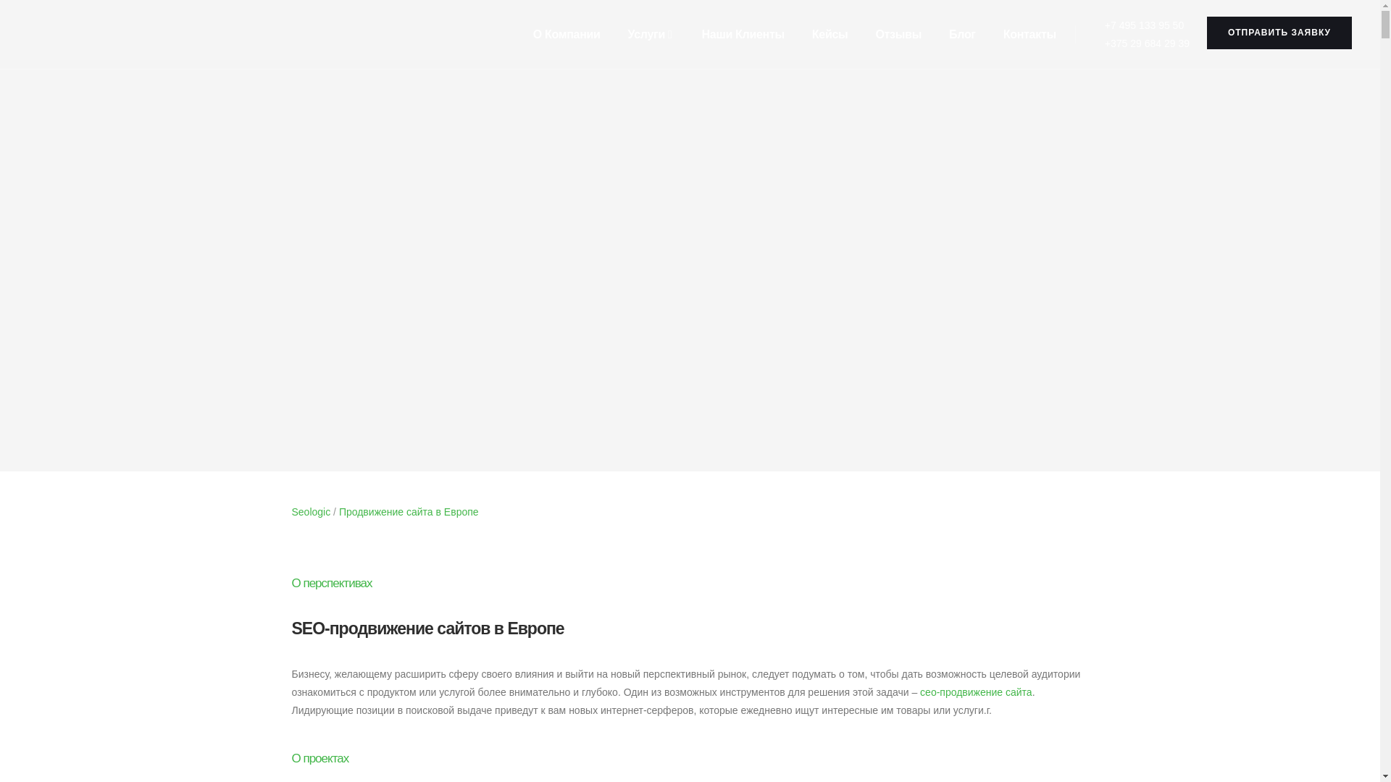 The width and height of the screenshot is (1391, 782). I want to click on +375 29 684 29 39, so click(1138, 43).